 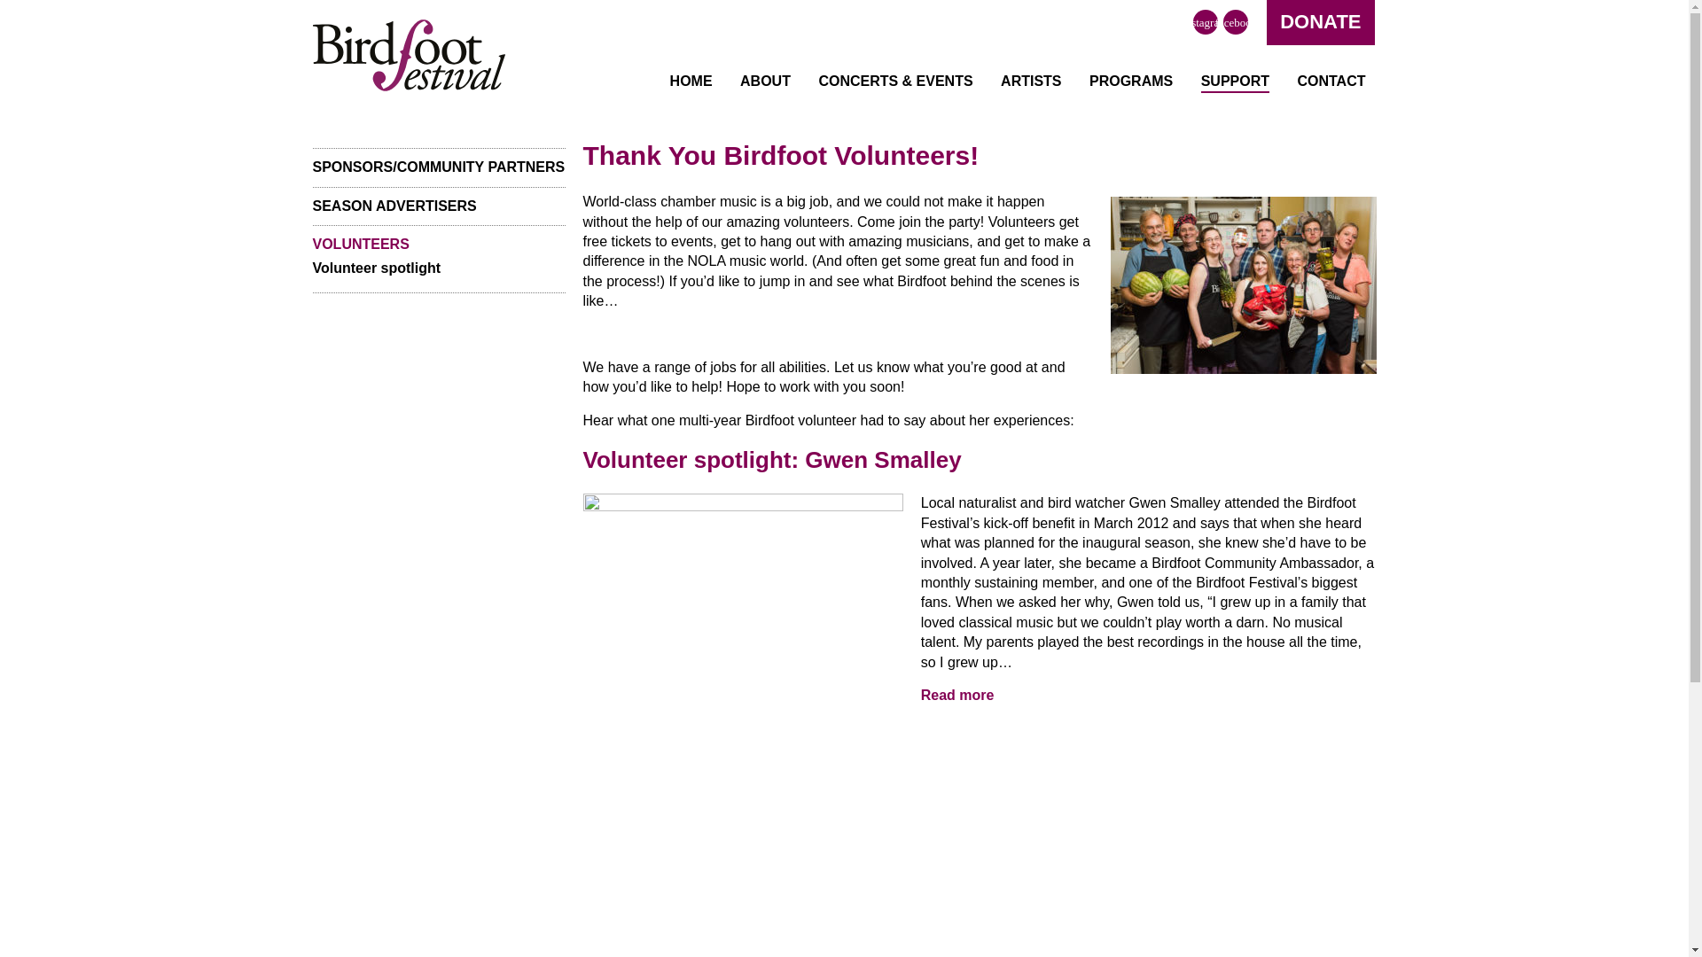 I want to click on facebook, so click(x=1236, y=21).